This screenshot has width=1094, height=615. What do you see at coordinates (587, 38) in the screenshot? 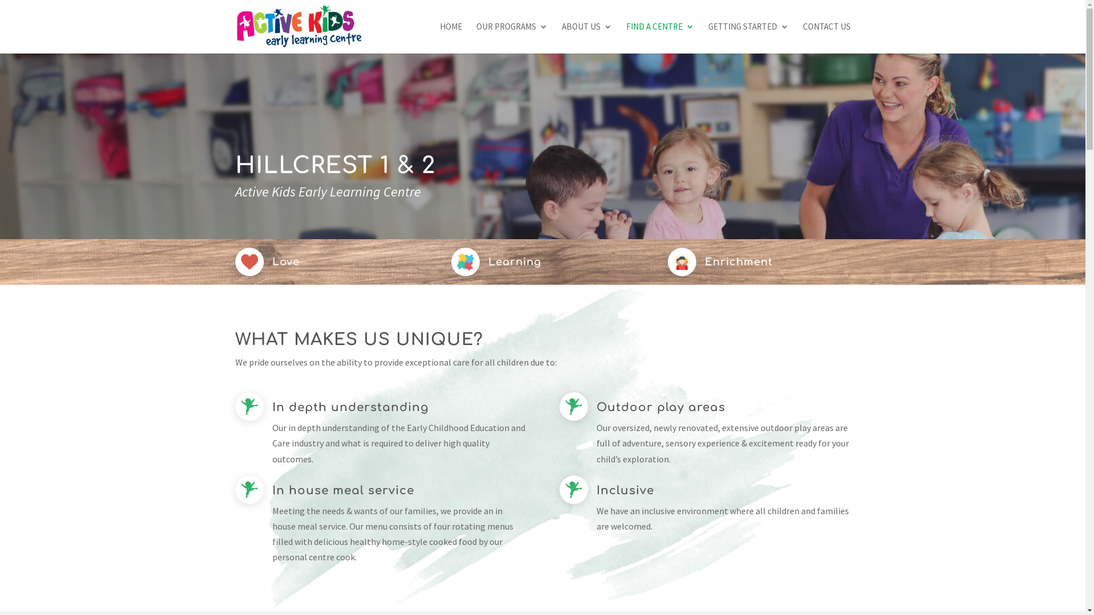
I see `ABOUT US` at bounding box center [587, 38].